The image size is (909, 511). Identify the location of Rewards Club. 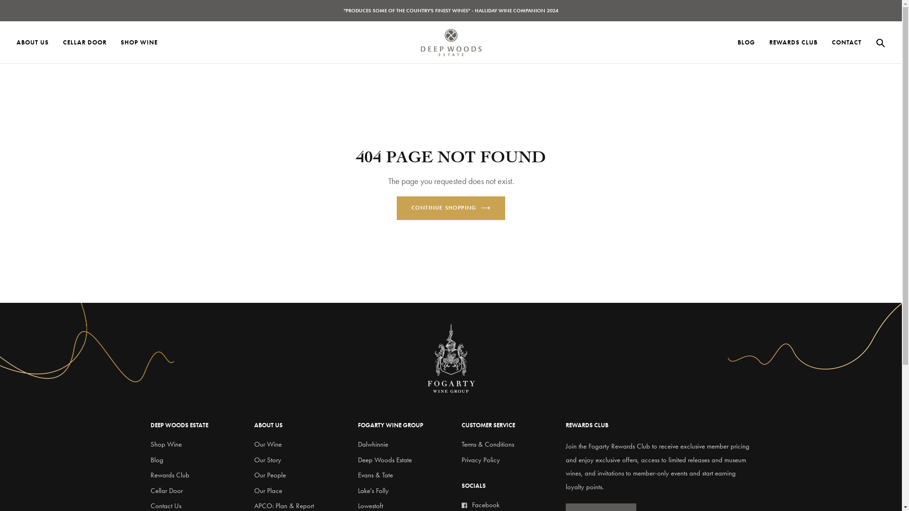
(170, 475).